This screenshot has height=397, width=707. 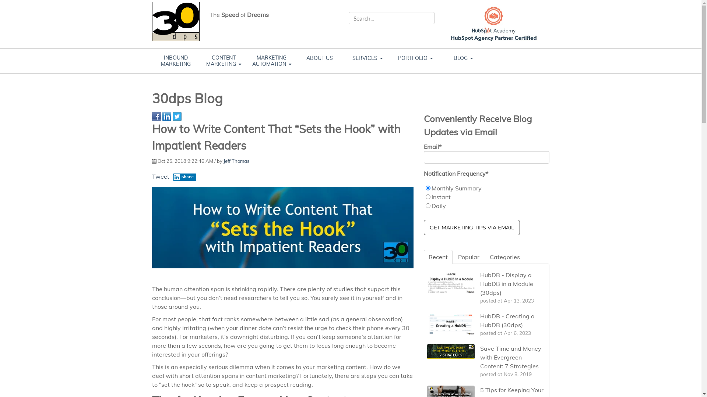 I want to click on Get Marketing Tips via Email, so click(x=472, y=228).